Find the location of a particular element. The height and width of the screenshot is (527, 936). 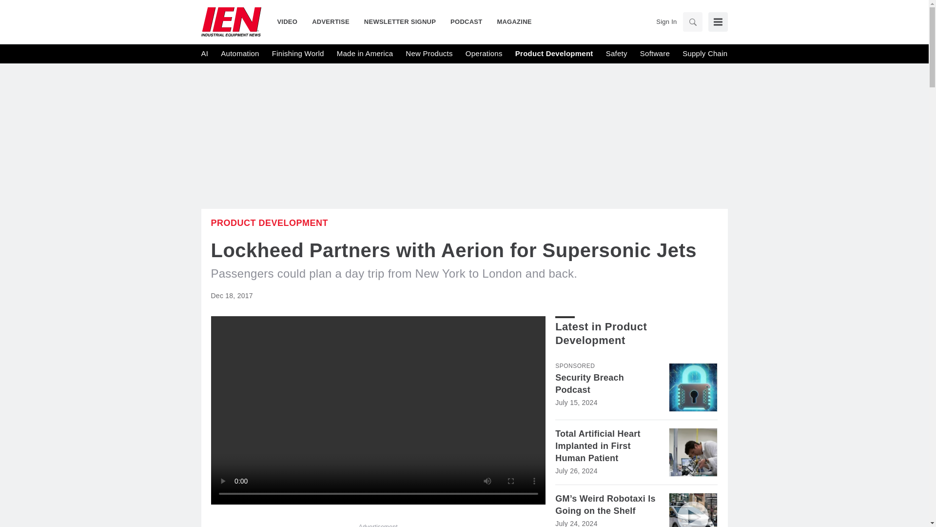

Finishing World is located at coordinates (298, 54).